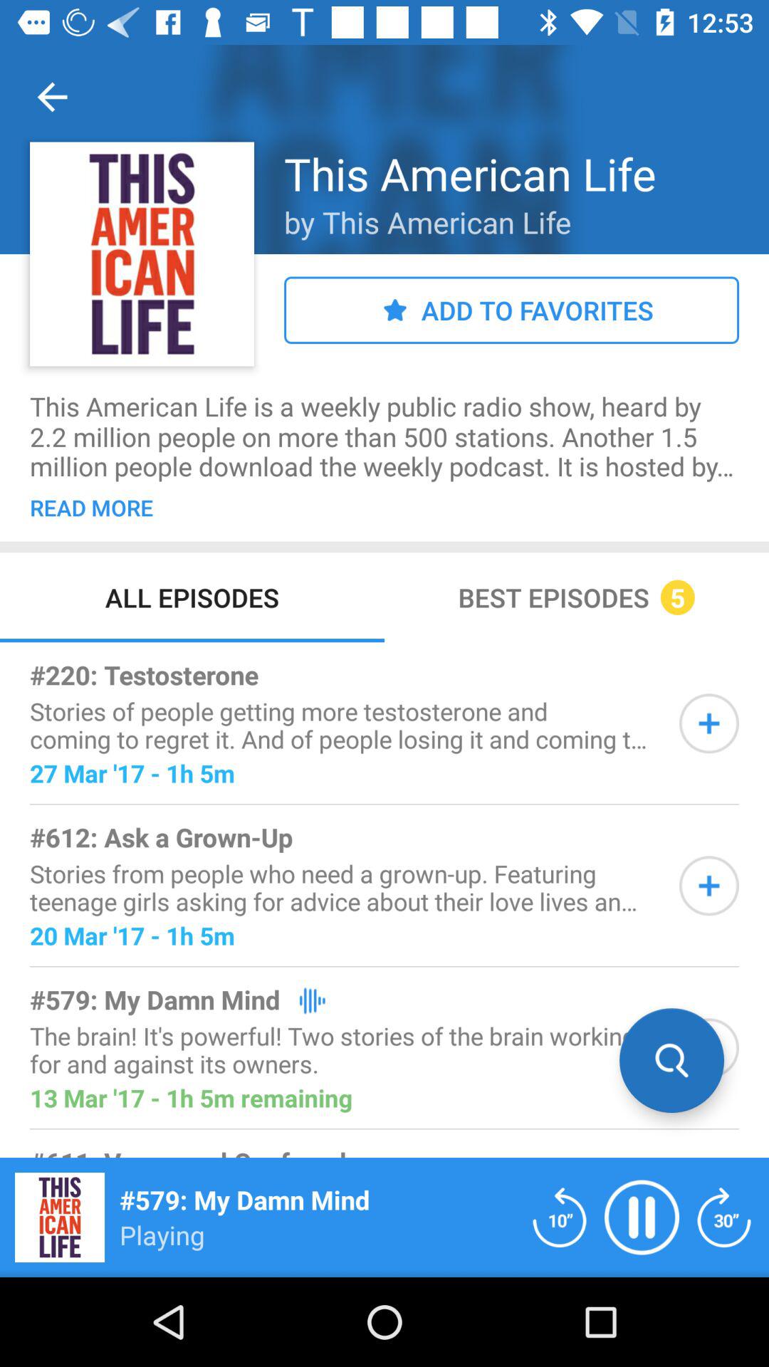 This screenshot has height=1367, width=769. Describe the element at coordinates (724, 1217) in the screenshot. I see `fast forward 10s` at that location.